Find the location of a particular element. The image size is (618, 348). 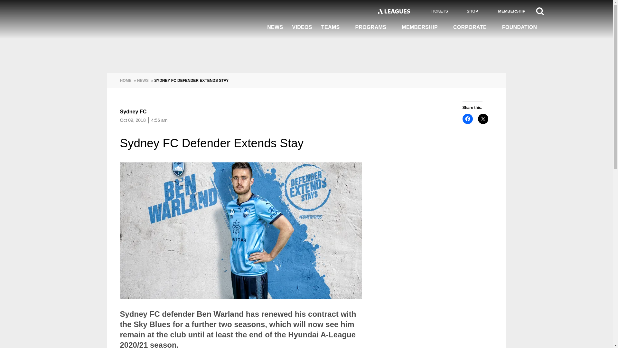

Click to share on X is located at coordinates (483, 119).